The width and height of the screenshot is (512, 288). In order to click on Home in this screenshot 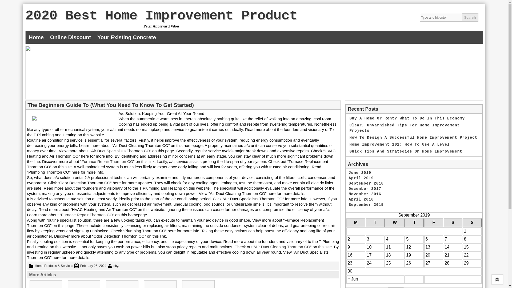, I will do `click(36, 37)`.